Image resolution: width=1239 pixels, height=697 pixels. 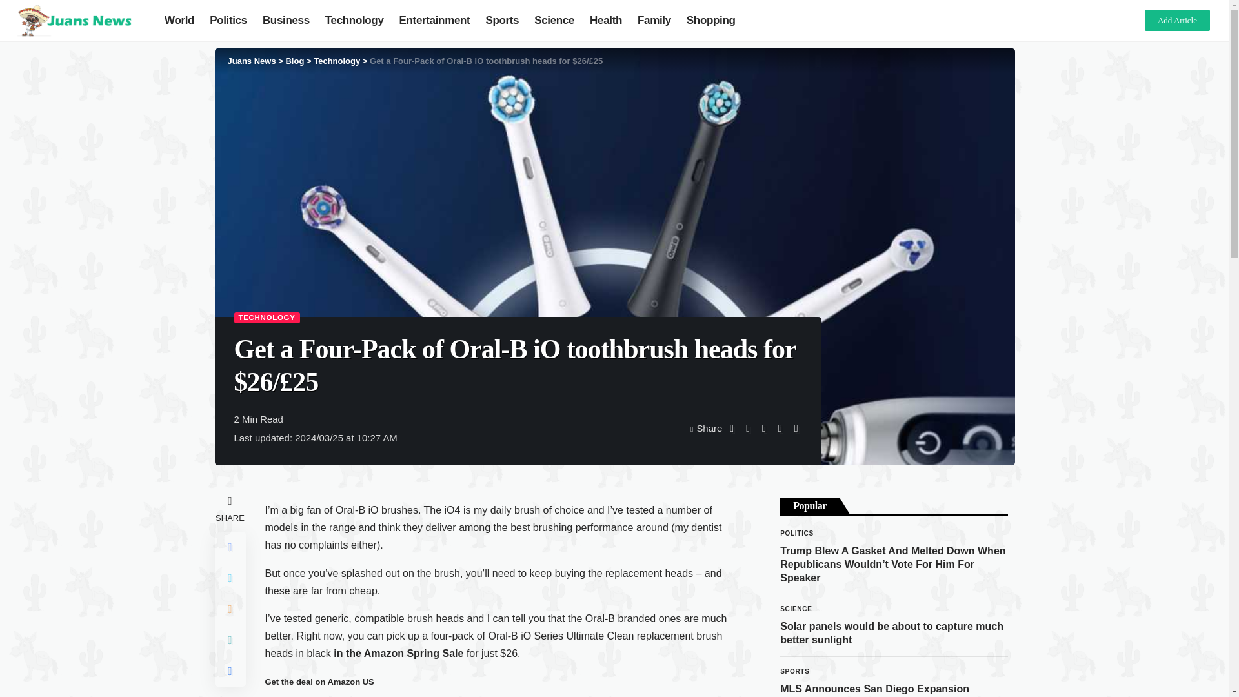 What do you see at coordinates (554, 21) in the screenshot?
I see `Science` at bounding box center [554, 21].